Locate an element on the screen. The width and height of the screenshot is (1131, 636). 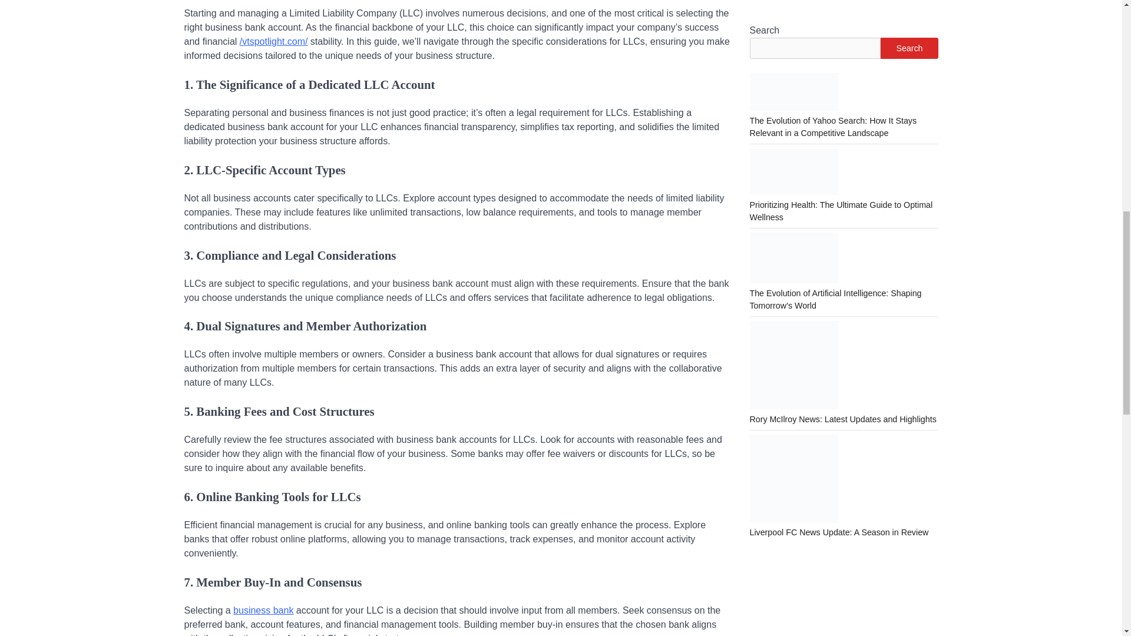
business bank is located at coordinates (263, 610).